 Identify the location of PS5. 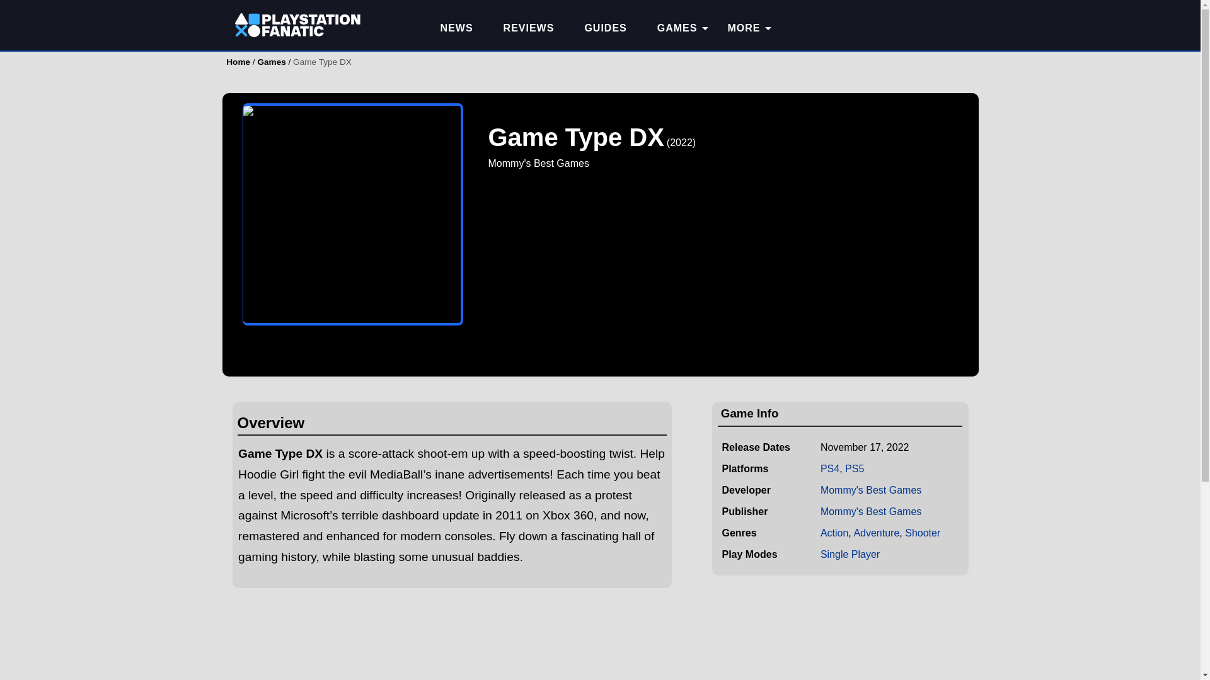
(854, 468).